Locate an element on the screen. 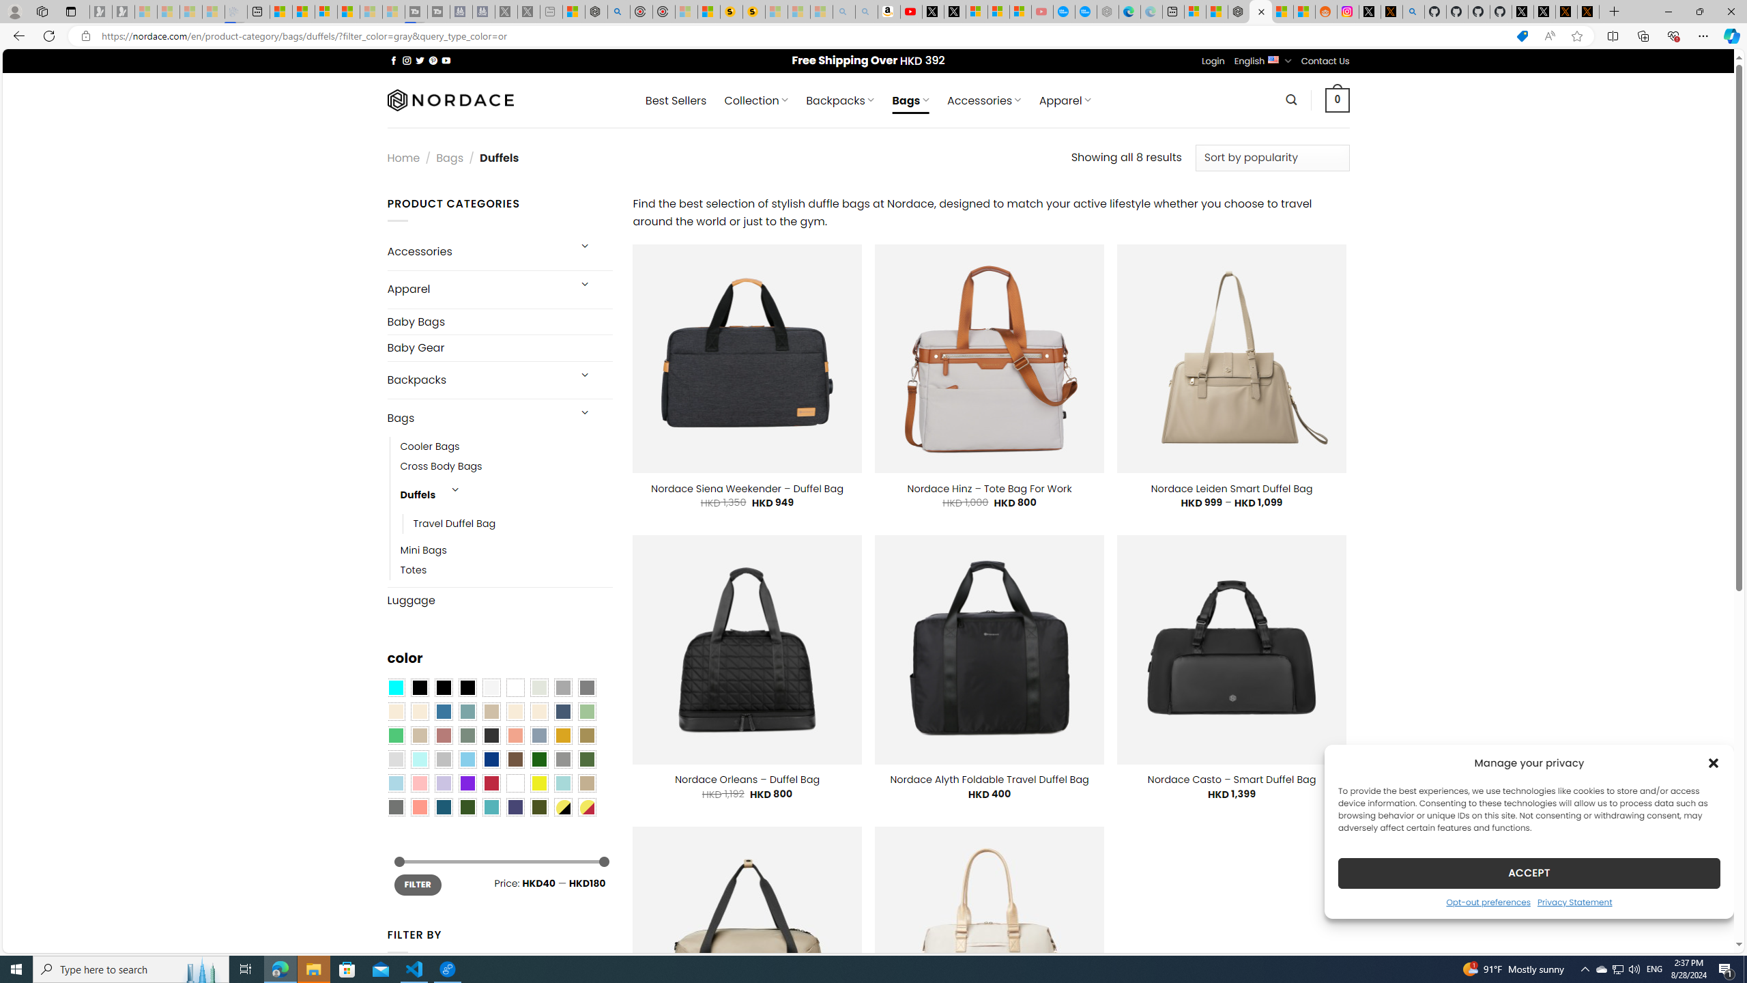 The width and height of the screenshot is (1747, 983). Aqua is located at coordinates (562, 783).